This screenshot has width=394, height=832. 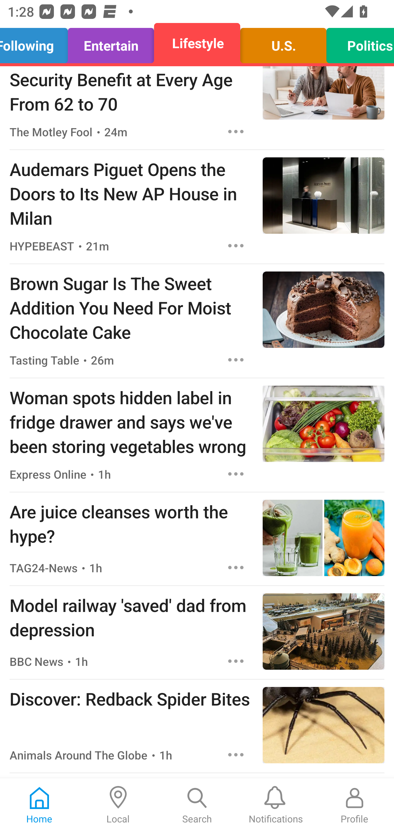 I want to click on U.S., so click(x=283, y=43).